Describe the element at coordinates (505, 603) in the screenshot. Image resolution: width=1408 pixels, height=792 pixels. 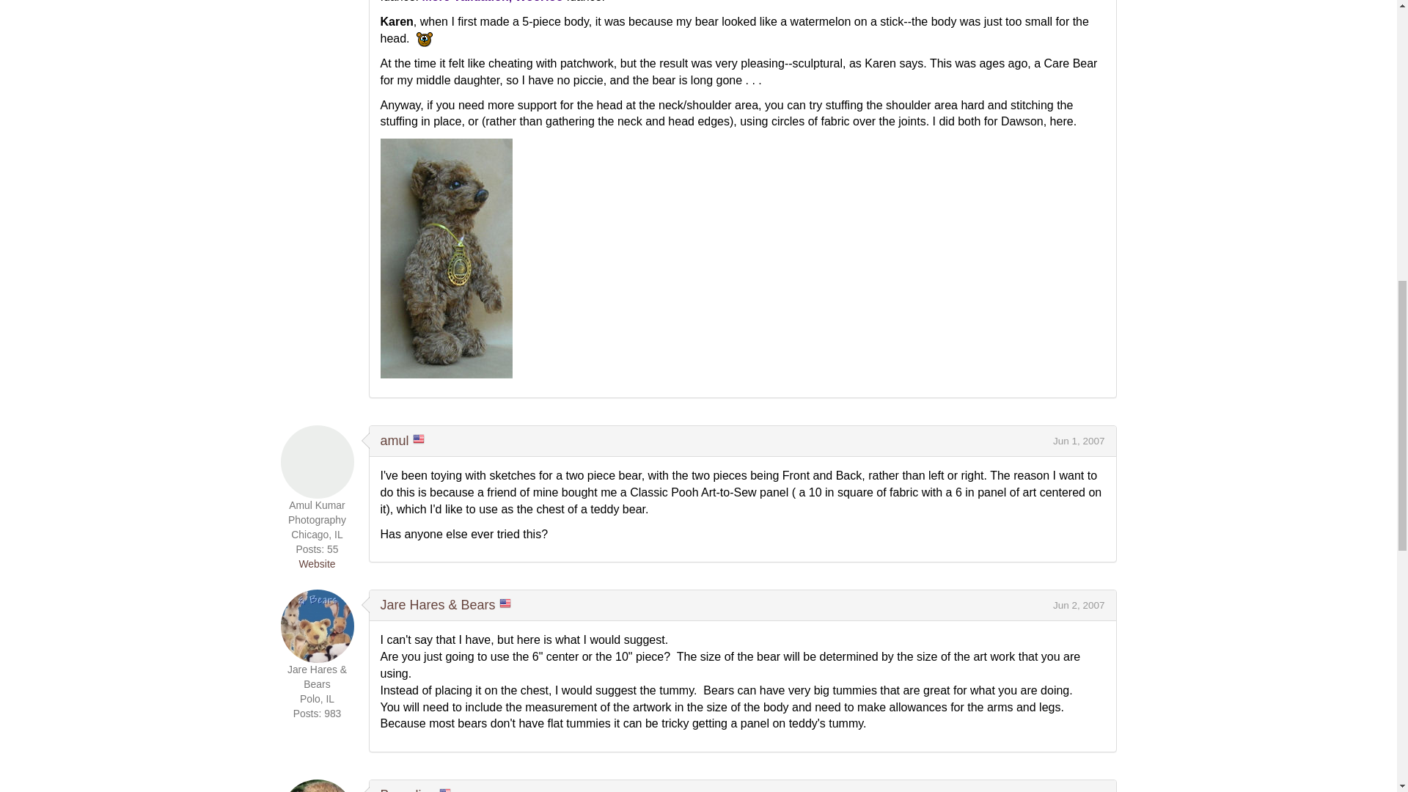
I see `United States` at that location.